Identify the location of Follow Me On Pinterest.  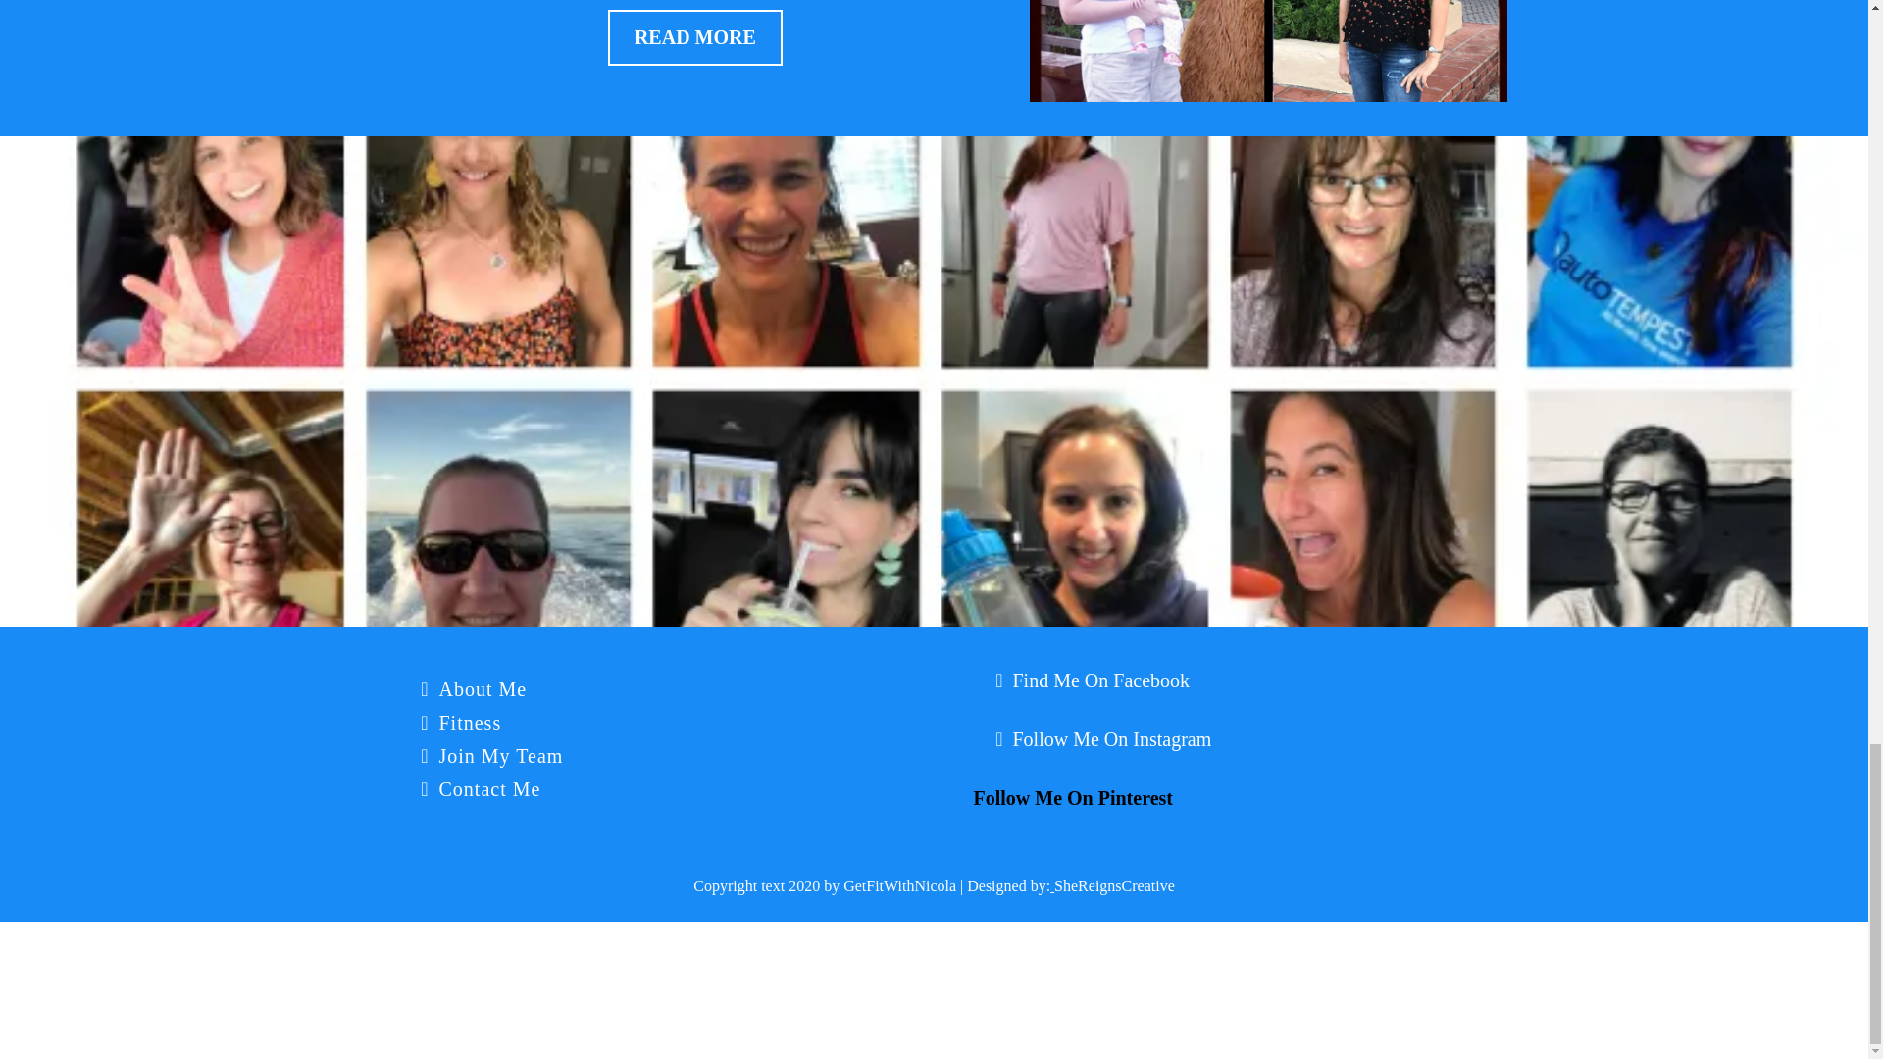
(1072, 798).